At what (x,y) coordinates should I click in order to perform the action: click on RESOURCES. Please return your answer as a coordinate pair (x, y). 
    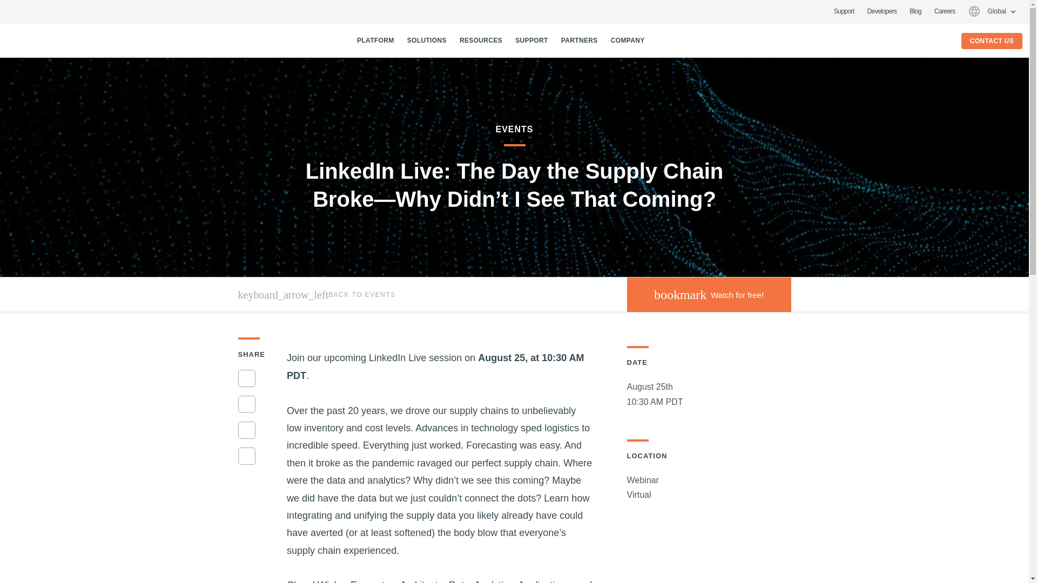
    Looking at the image, I should click on (844, 11).